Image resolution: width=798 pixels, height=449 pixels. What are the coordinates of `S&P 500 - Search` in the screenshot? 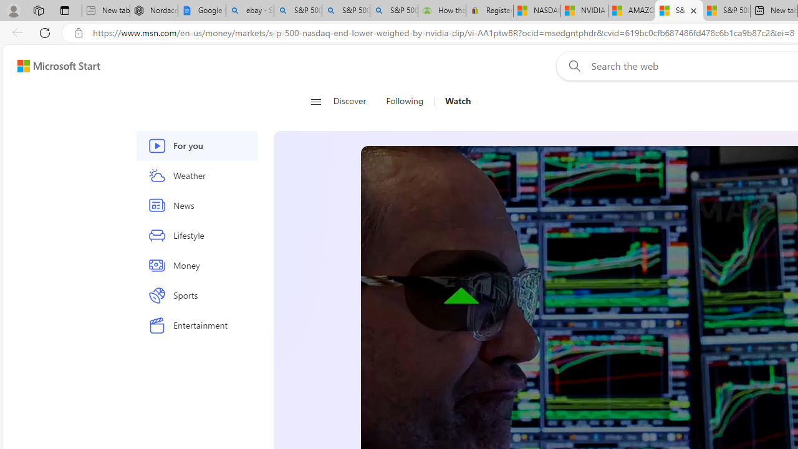 It's located at (345, 11).